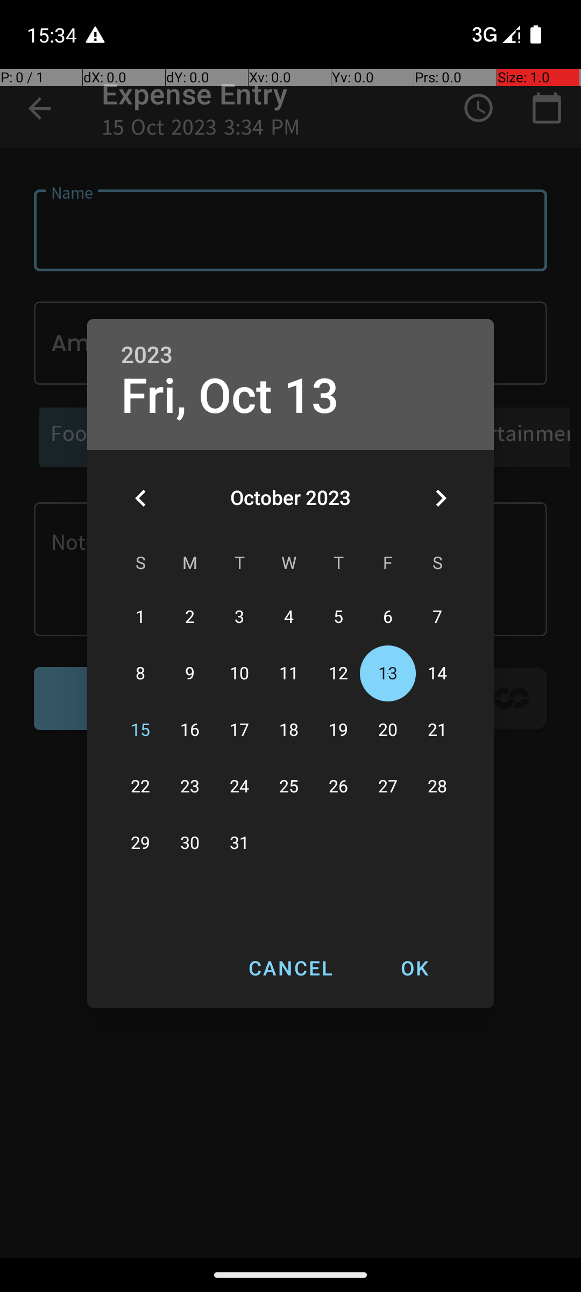 The image size is (581, 1292). I want to click on 26, so click(338, 787).